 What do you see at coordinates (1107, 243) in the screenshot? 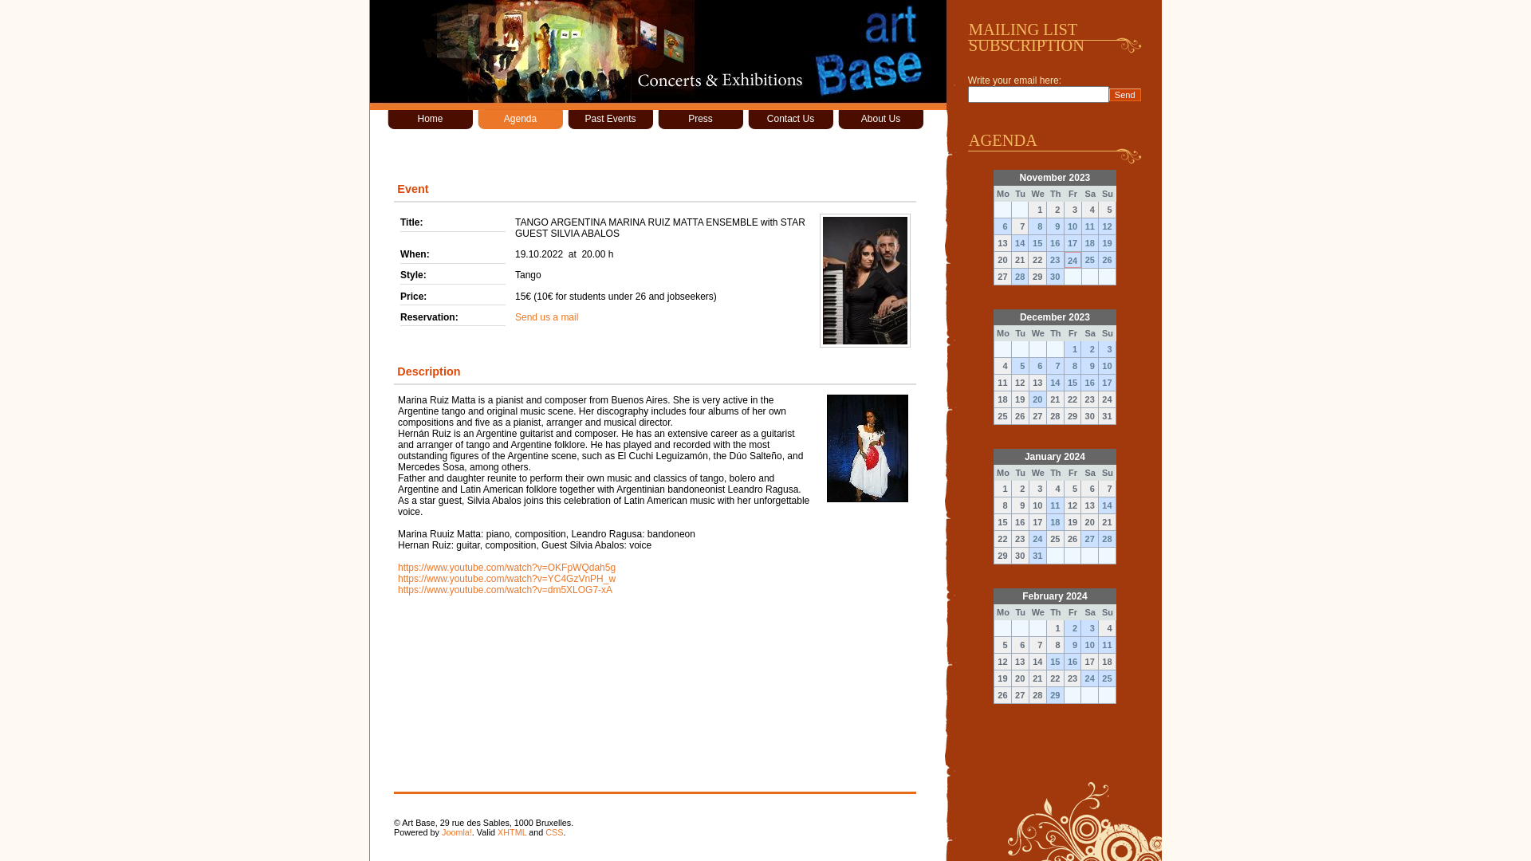
I see `19` at bounding box center [1107, 243].